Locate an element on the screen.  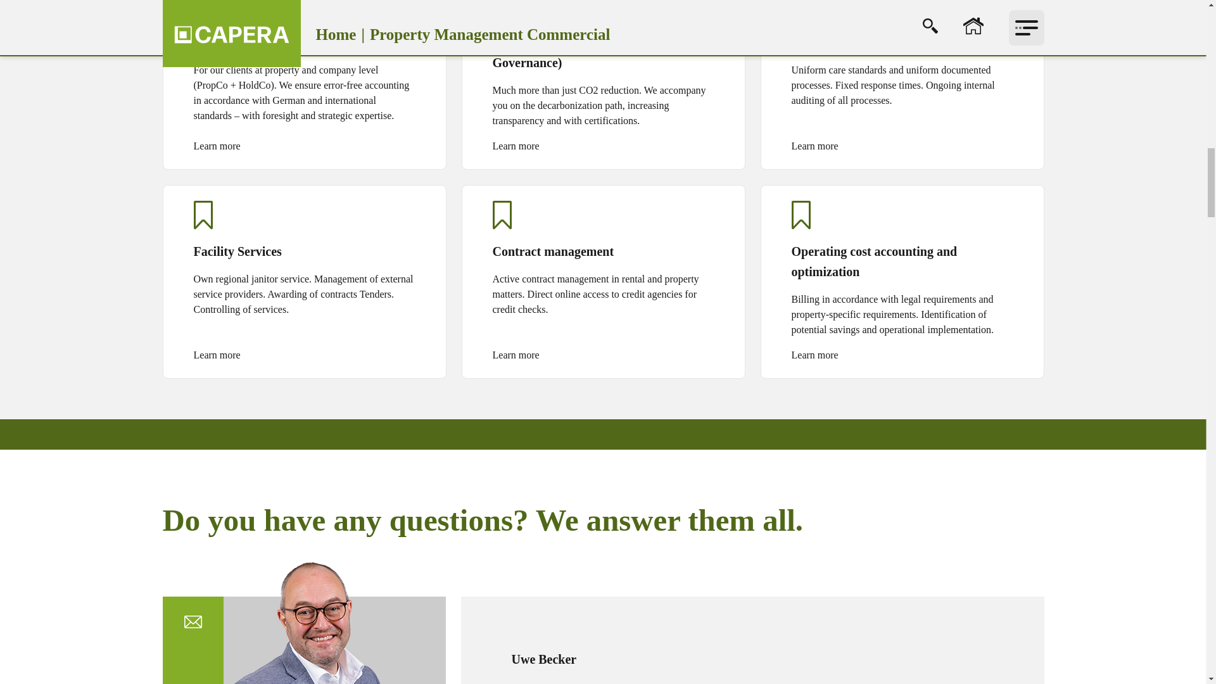
Learn more is located at coordinates (814, 146).